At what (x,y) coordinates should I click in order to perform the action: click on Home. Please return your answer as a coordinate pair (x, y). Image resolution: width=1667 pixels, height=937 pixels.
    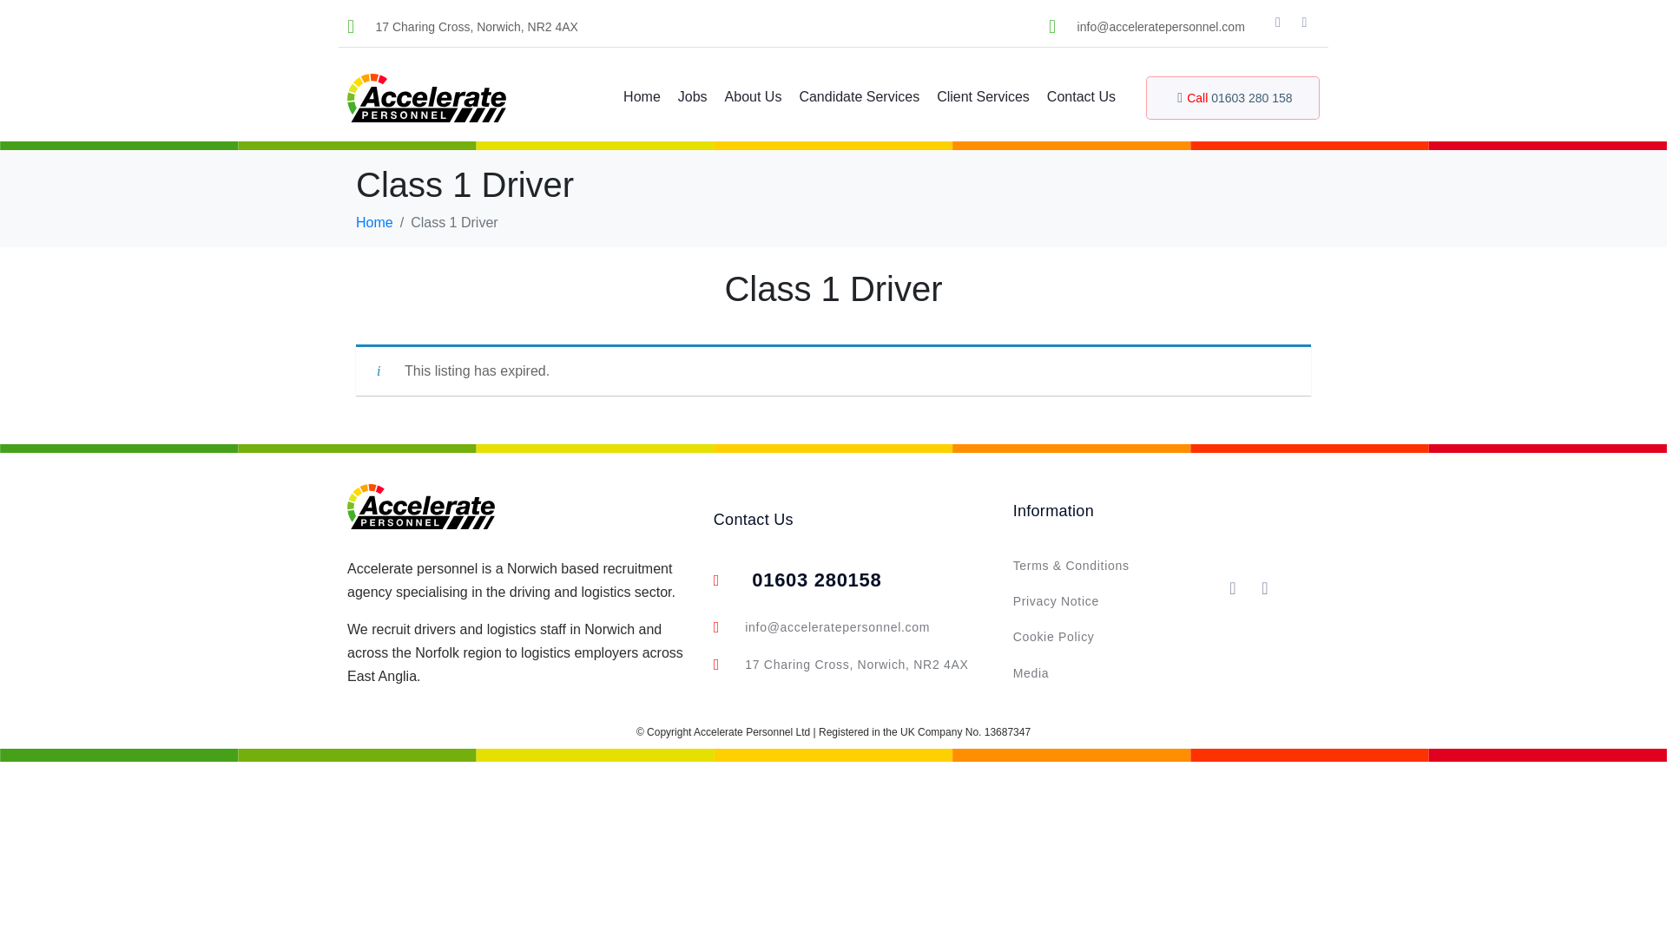
    Looking at the image, I should click on (375, 222).